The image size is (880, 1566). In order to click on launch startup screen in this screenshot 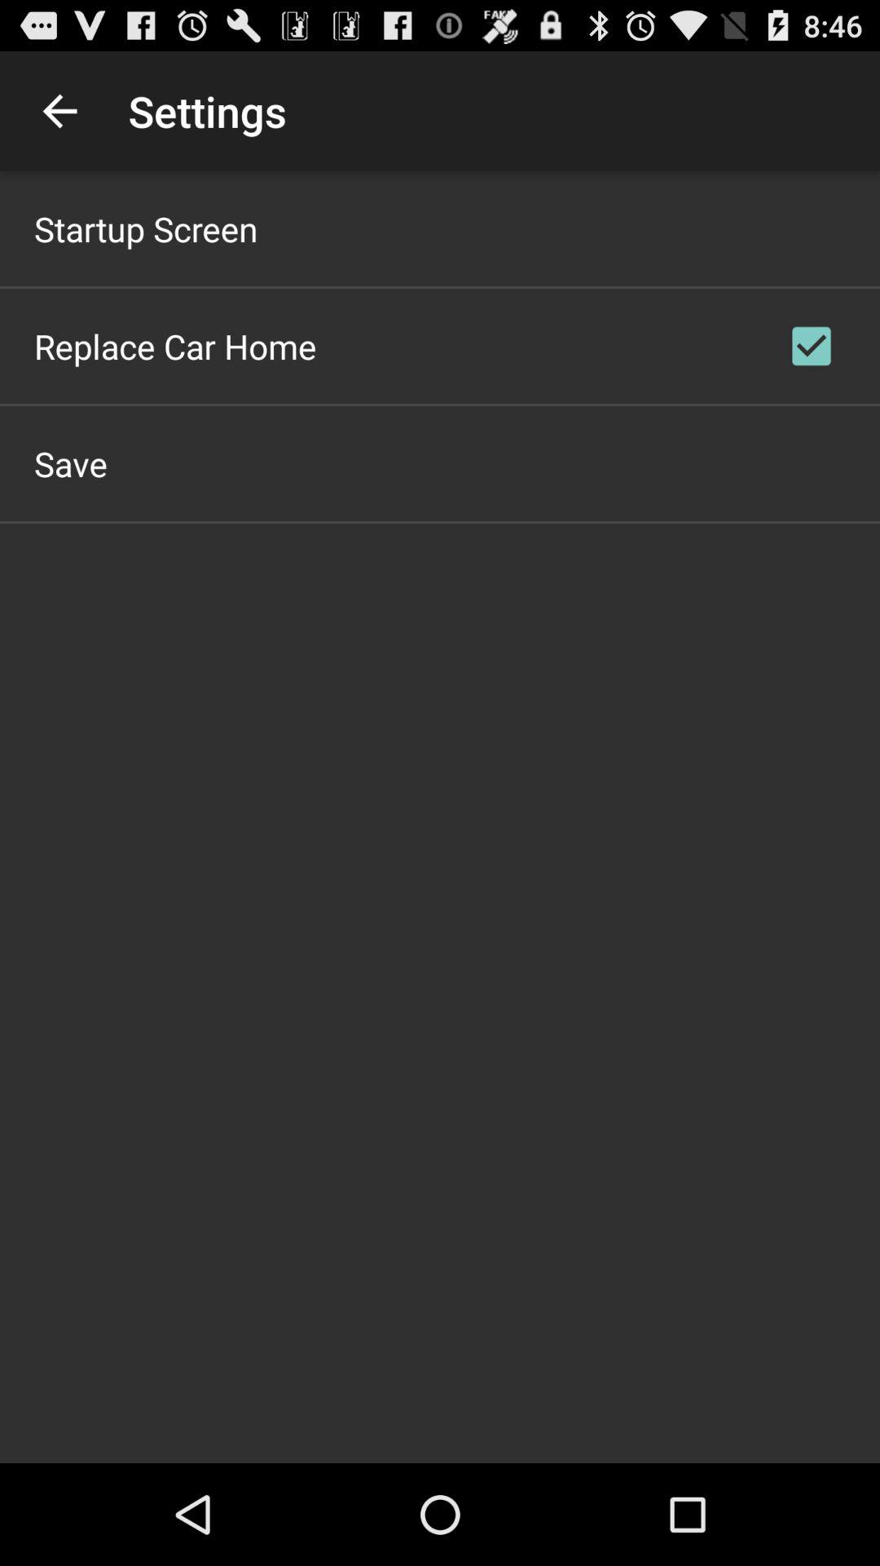, I will do `click(146, 228)`.